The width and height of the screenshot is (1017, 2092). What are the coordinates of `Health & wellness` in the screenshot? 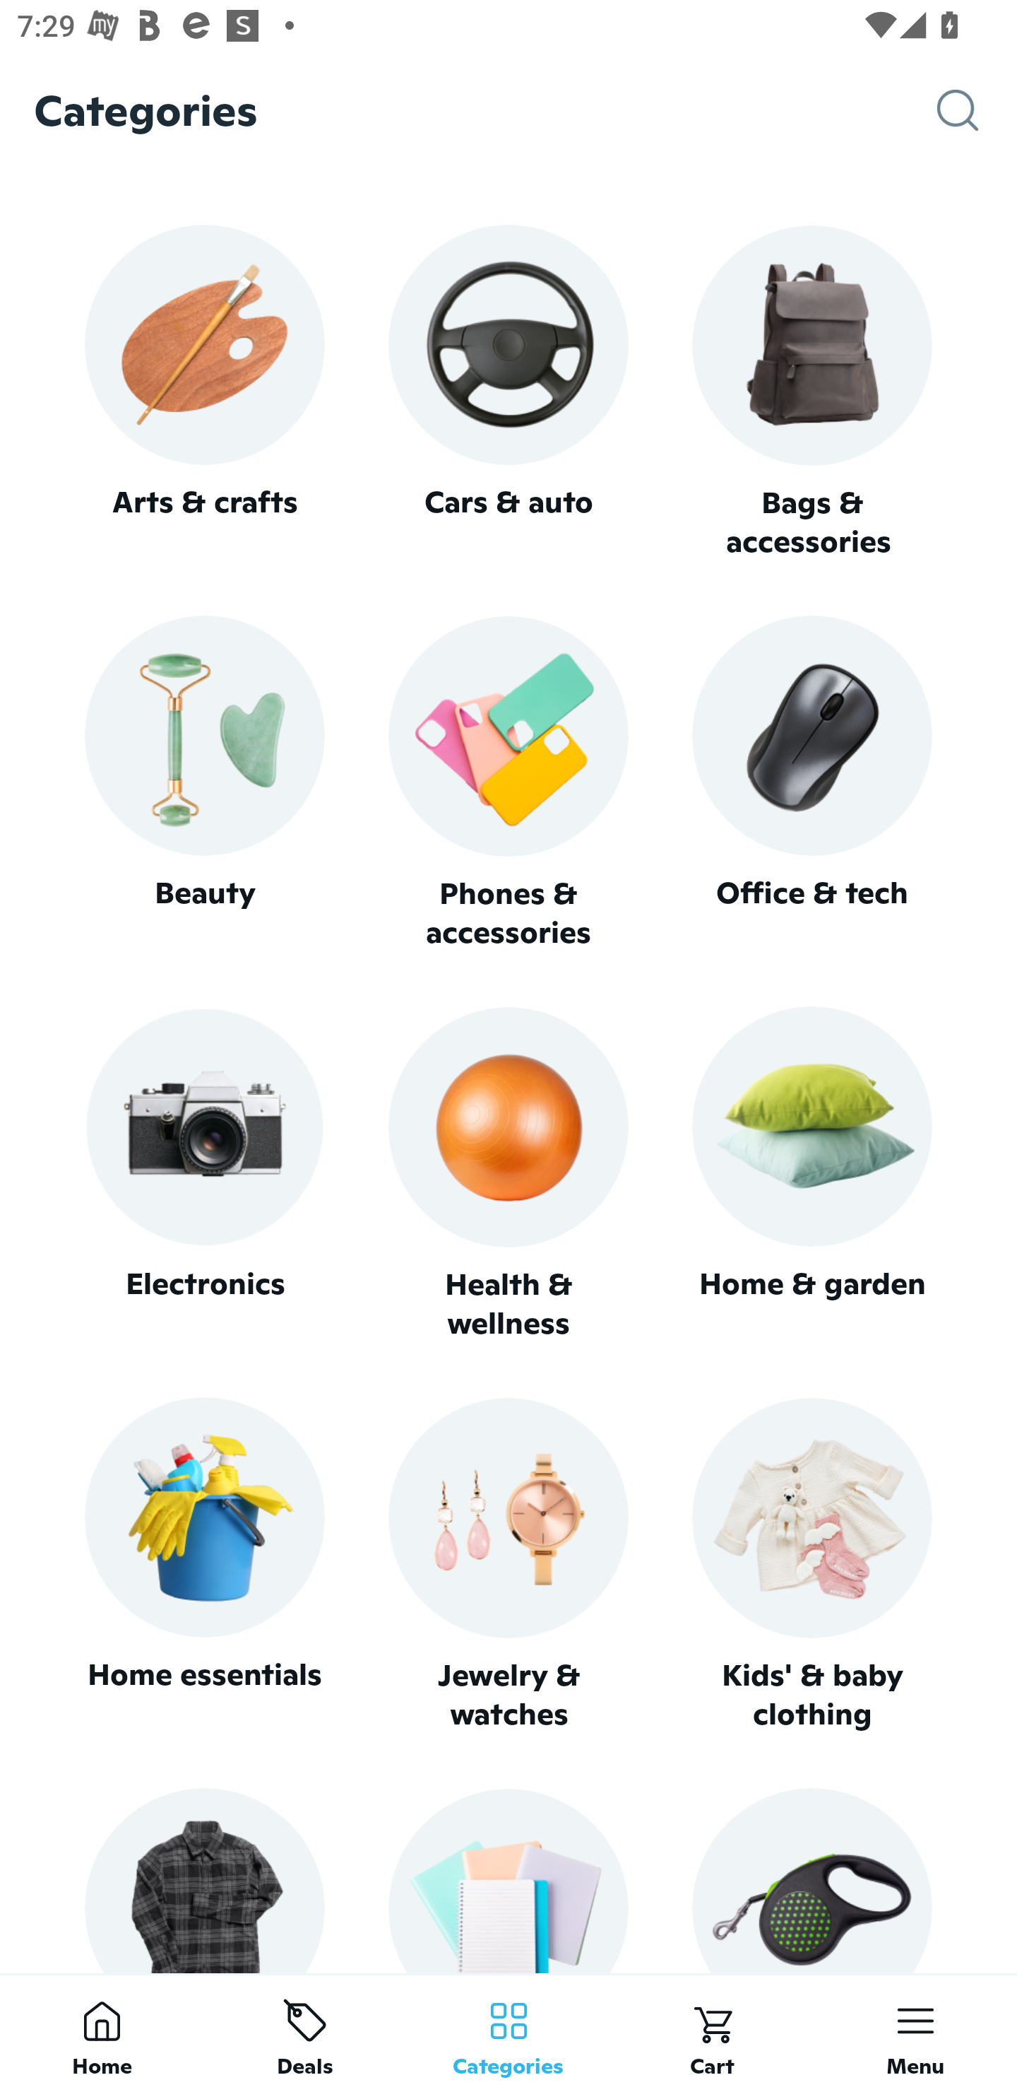 It's located at (509, 1175).